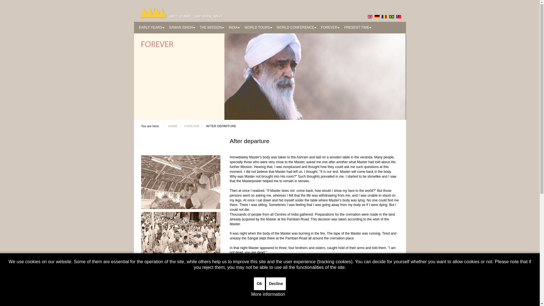 The image size is (544, 306). Describe the element at coordinates (215, 9) in the screenshot. I see `Sant Kirpal Singh - His life and His mission` at that location.